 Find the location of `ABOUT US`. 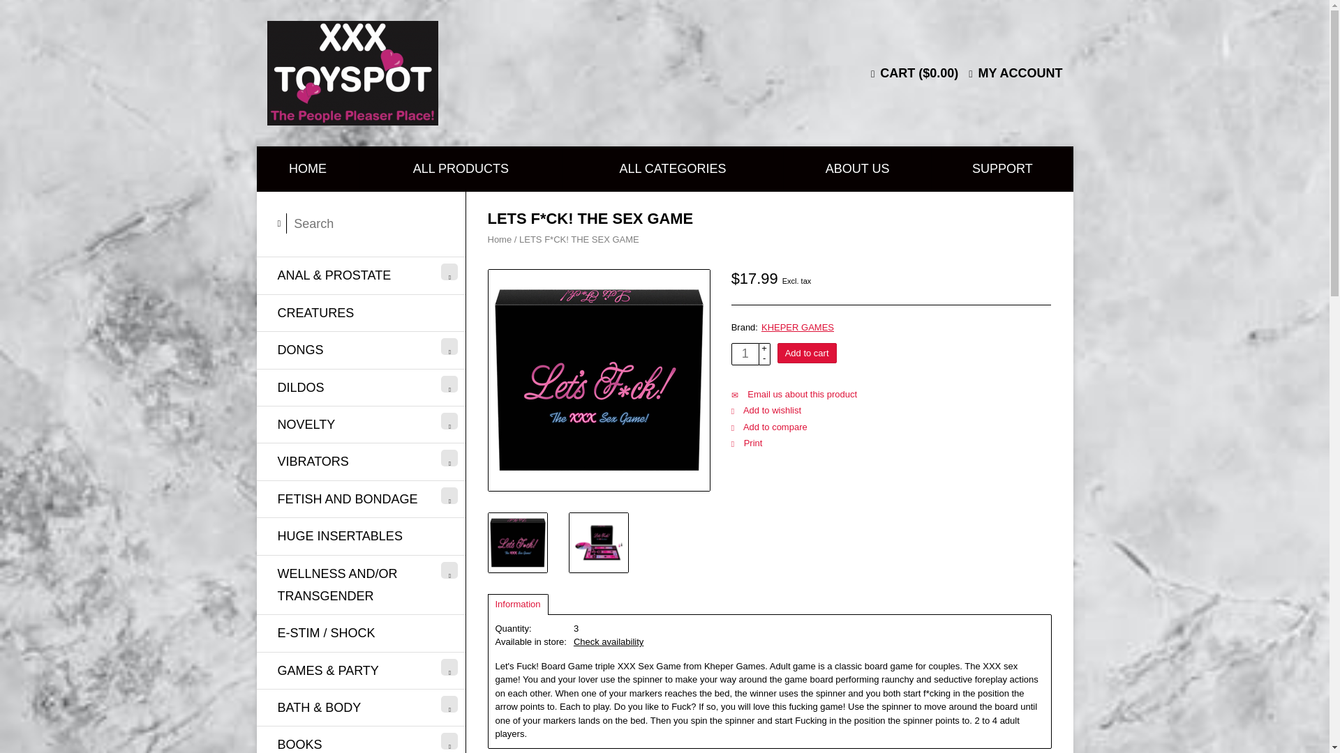

ABOUT US is located at coordinates (857, 169).